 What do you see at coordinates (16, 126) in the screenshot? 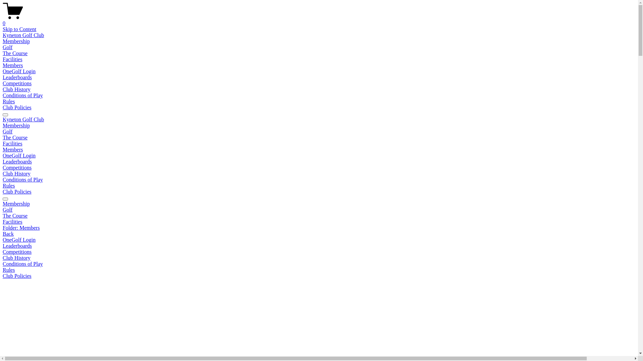
I see `Membership` at bounding box center [16, 126].